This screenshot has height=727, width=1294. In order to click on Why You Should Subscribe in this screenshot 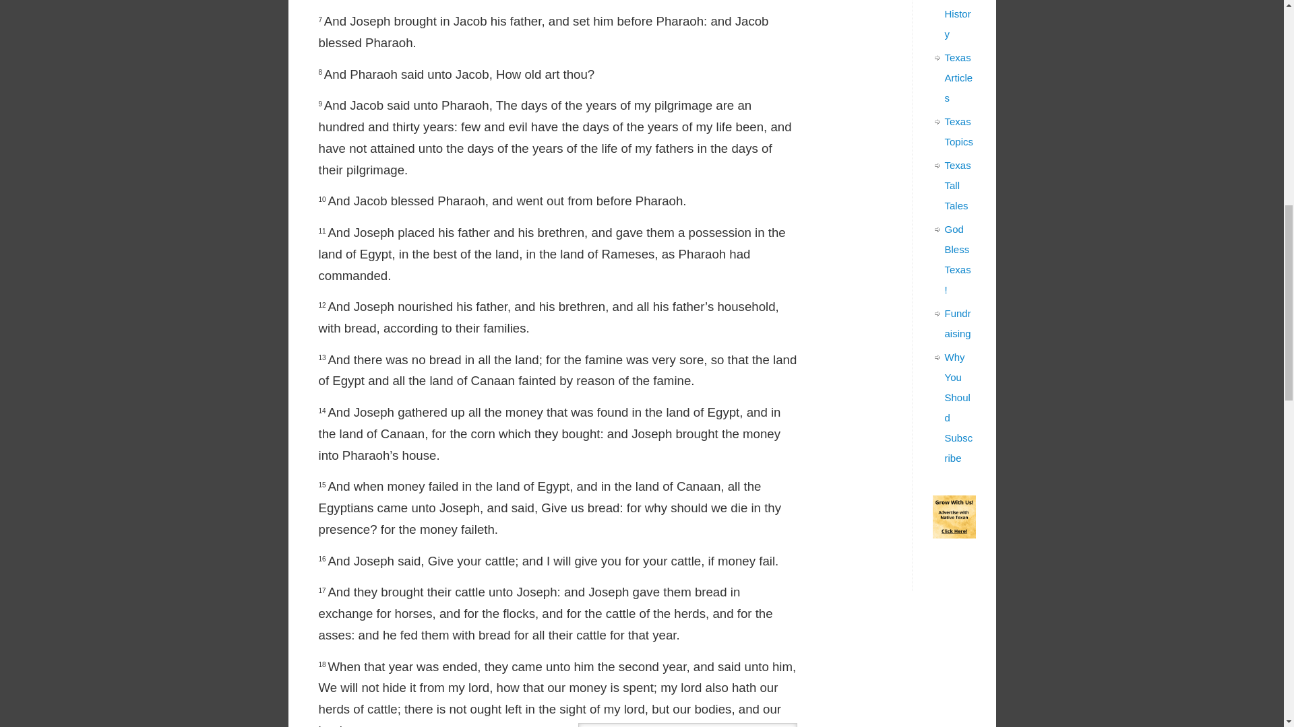, I will do `click(958, 407)`.